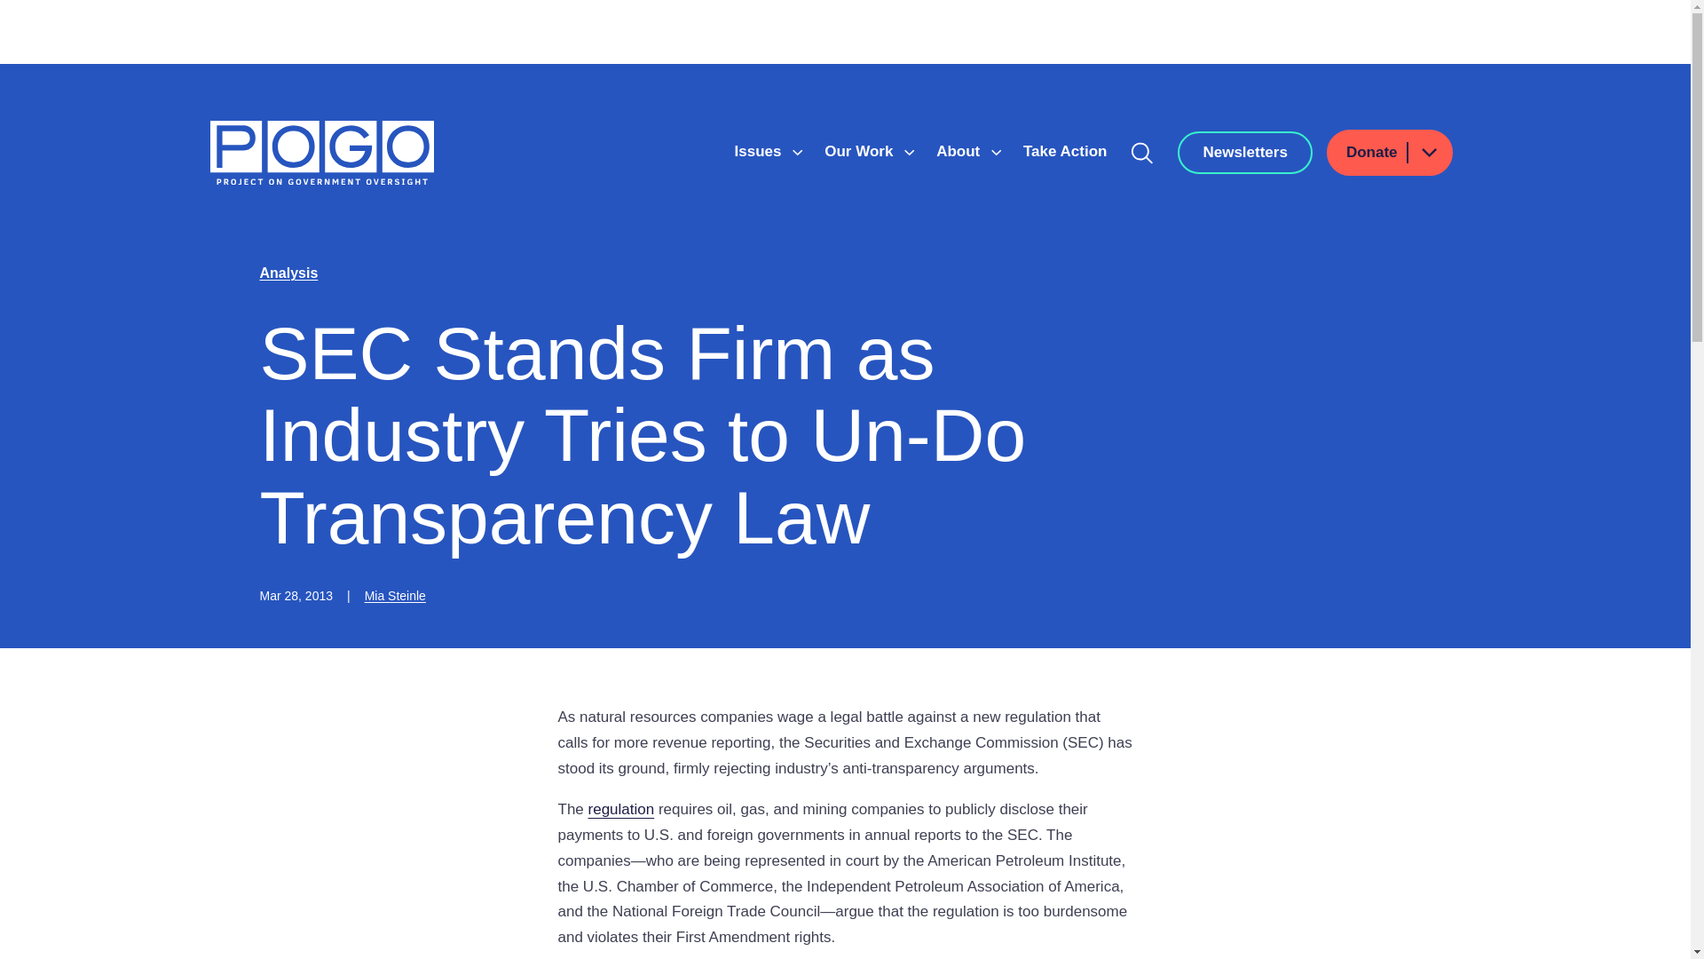  What do you see at coordinates (960, 151) in the screenshot?
I see `About` at bounding box center [960, 151].